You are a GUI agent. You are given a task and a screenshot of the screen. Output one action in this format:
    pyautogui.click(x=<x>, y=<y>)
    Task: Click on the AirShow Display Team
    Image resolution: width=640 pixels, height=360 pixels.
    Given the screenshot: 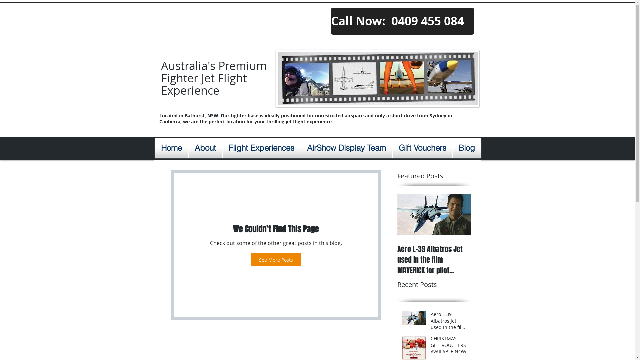 What is the action you would take?
    pyautogui.click(x=346, y=148)
    